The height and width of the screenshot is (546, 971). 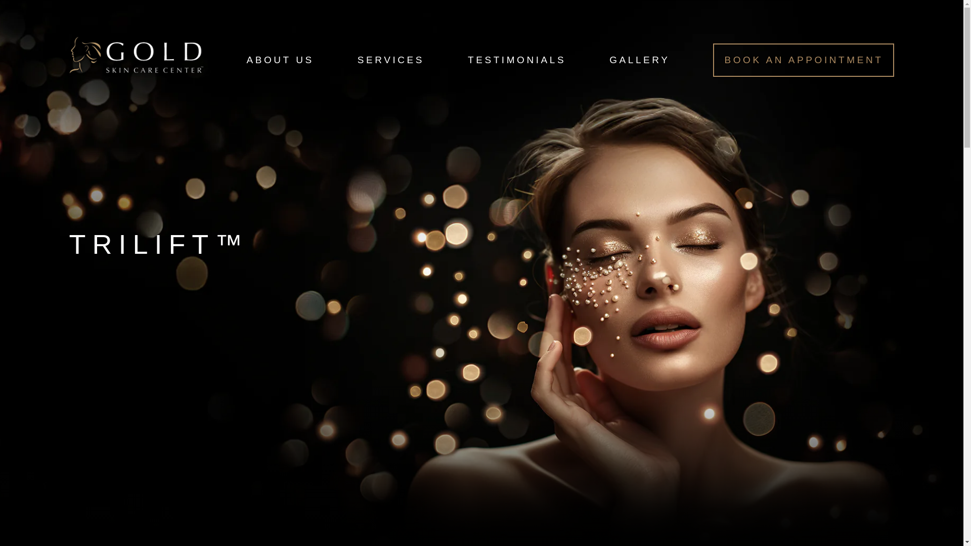 I want to click on TESTIMONIALS, so click(x=517, y=60).